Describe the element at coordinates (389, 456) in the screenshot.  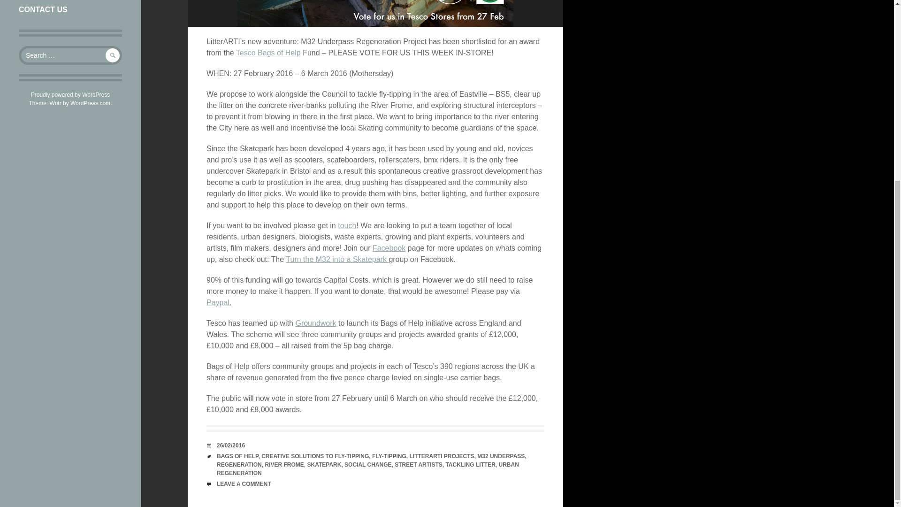
I see `FLY-TIPPING` at that location.